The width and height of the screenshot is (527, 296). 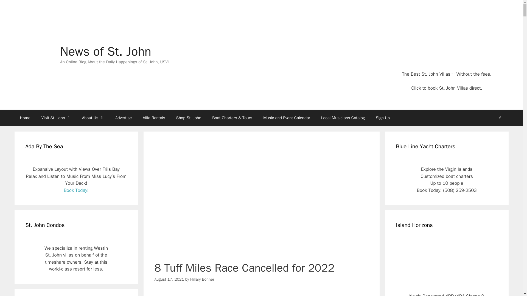 I want to click on Visit St. John, so click(x=56, y=118).